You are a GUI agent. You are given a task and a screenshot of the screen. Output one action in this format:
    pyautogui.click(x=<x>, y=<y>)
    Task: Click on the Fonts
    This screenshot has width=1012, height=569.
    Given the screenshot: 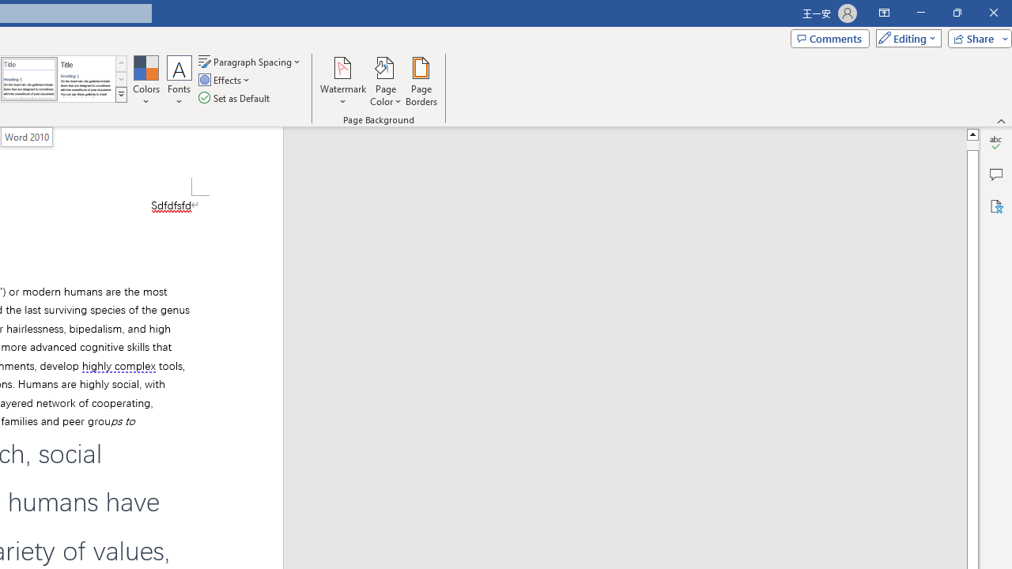 What is the action you would take?
    pyautogui.click(x=179, y=81)
    